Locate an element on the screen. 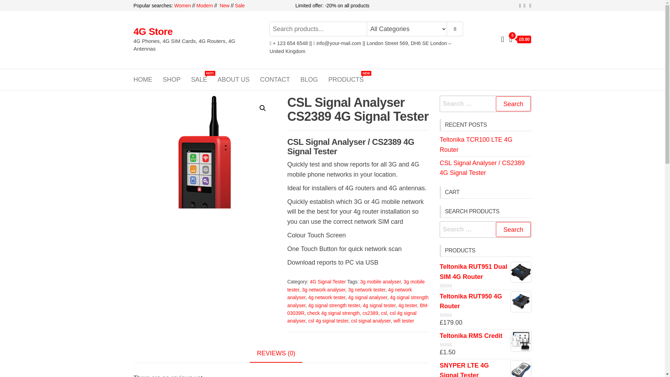  About Us is located at coordinates (234, 80).